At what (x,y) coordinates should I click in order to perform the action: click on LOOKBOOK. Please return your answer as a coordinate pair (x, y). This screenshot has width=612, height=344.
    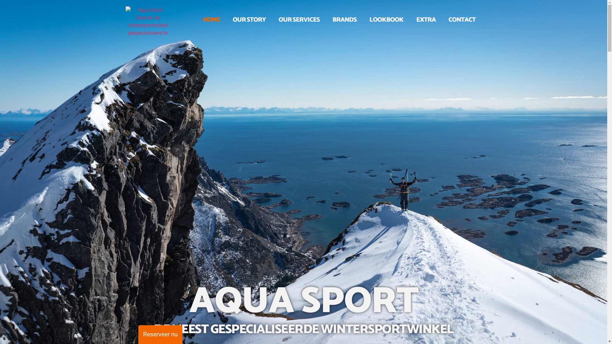
    Looking at the image, I should click on (386, 20).